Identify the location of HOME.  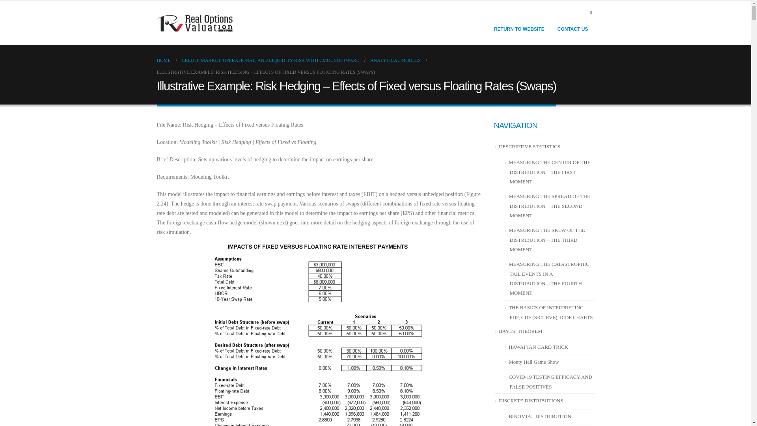
(164, 60).